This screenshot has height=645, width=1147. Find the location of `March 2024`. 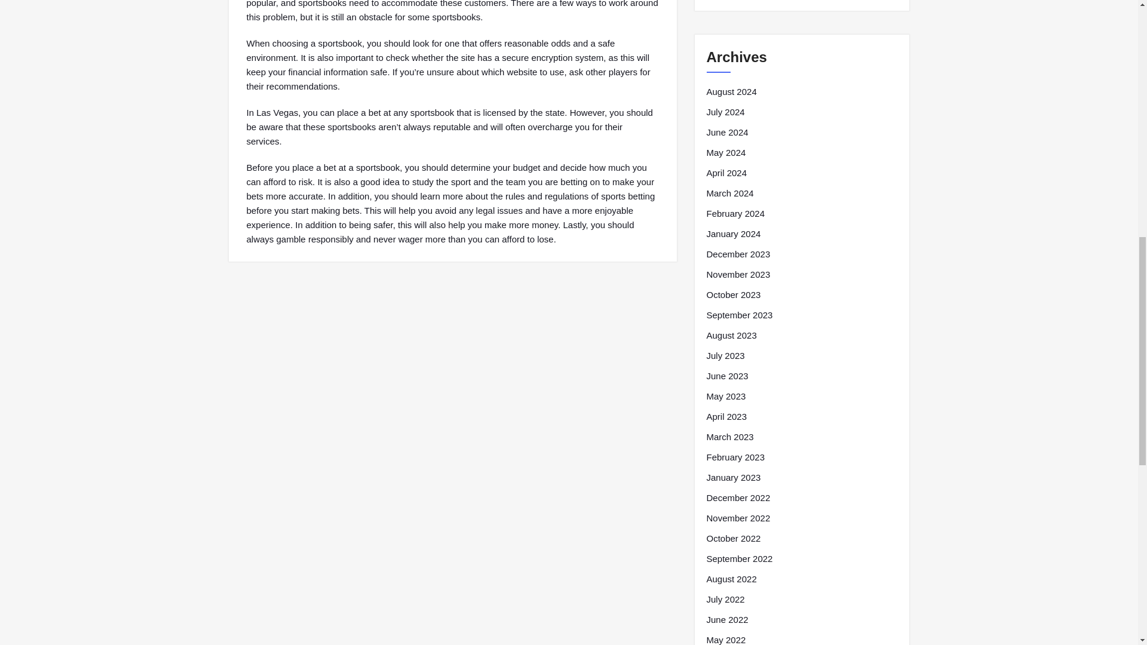

March 2024 is located at coordinates (730, 193).